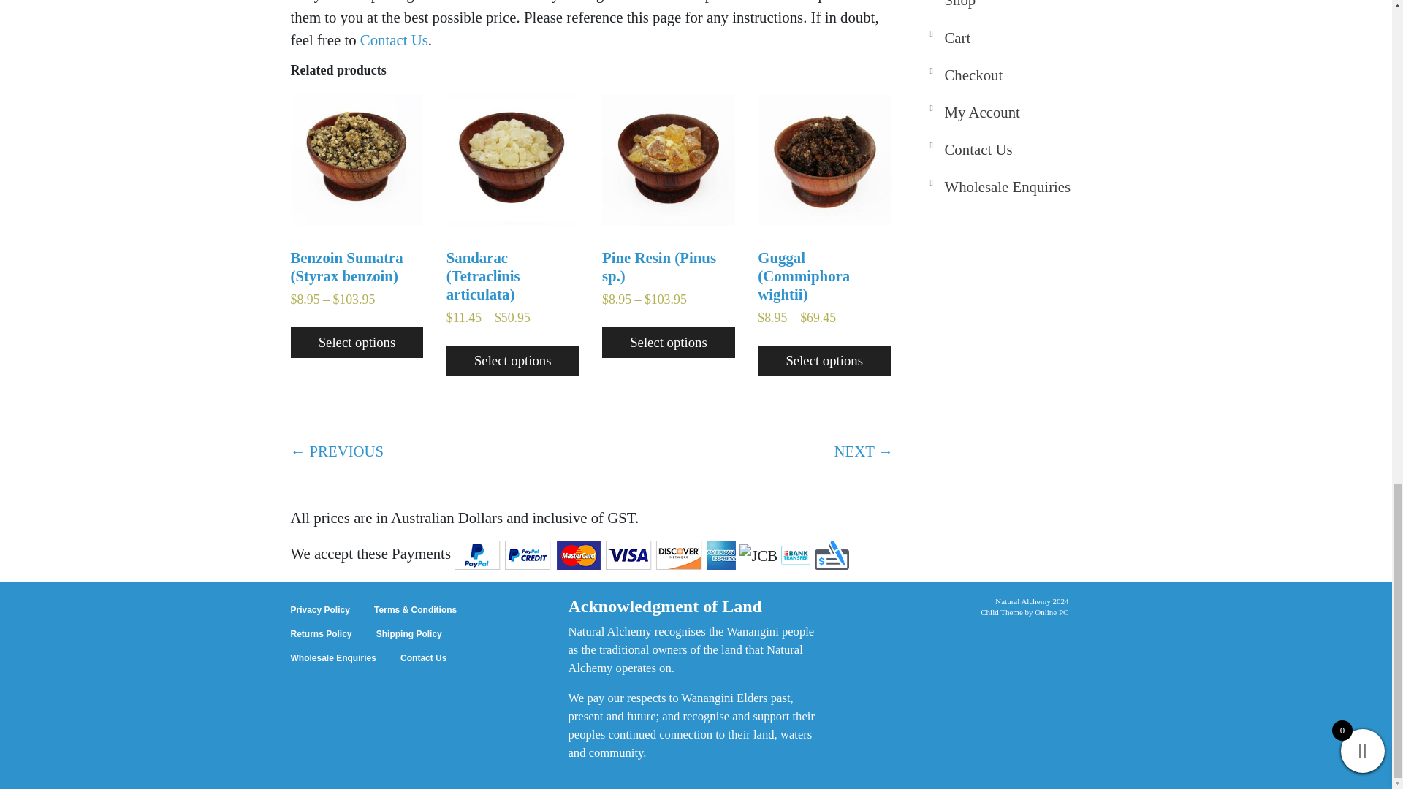  What do you see at coordinates (357, 343) in the screenshot?
I see `Select options` at bounding box center [357, 343].